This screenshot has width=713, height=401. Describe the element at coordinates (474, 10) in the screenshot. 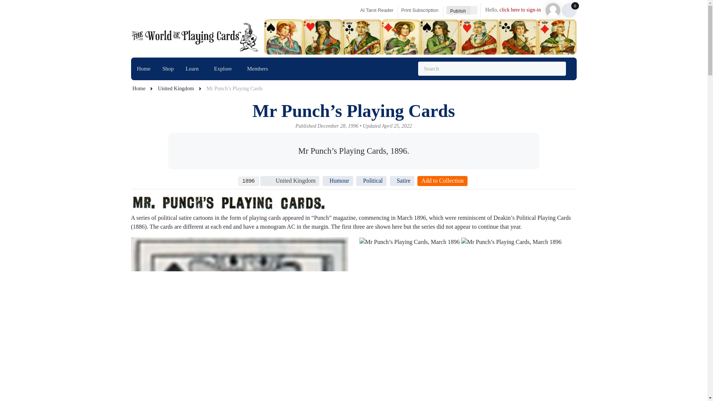

I see `Toggle Dropdown` at that location.